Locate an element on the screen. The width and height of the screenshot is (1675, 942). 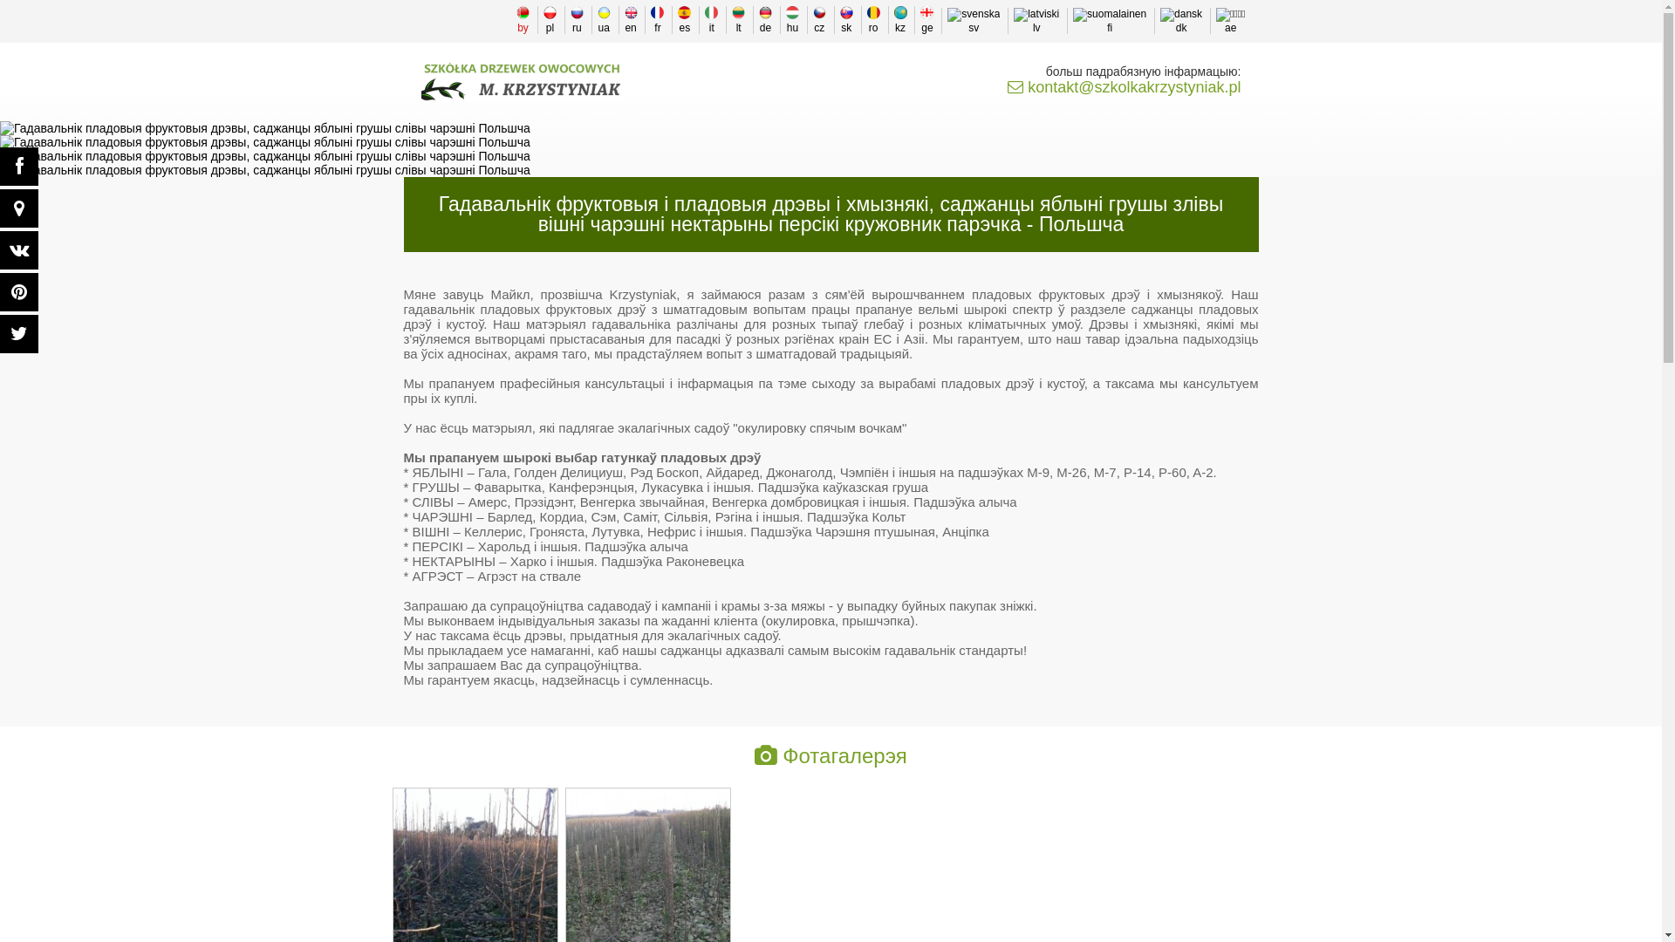
pl is located at coordinates (550, 19).